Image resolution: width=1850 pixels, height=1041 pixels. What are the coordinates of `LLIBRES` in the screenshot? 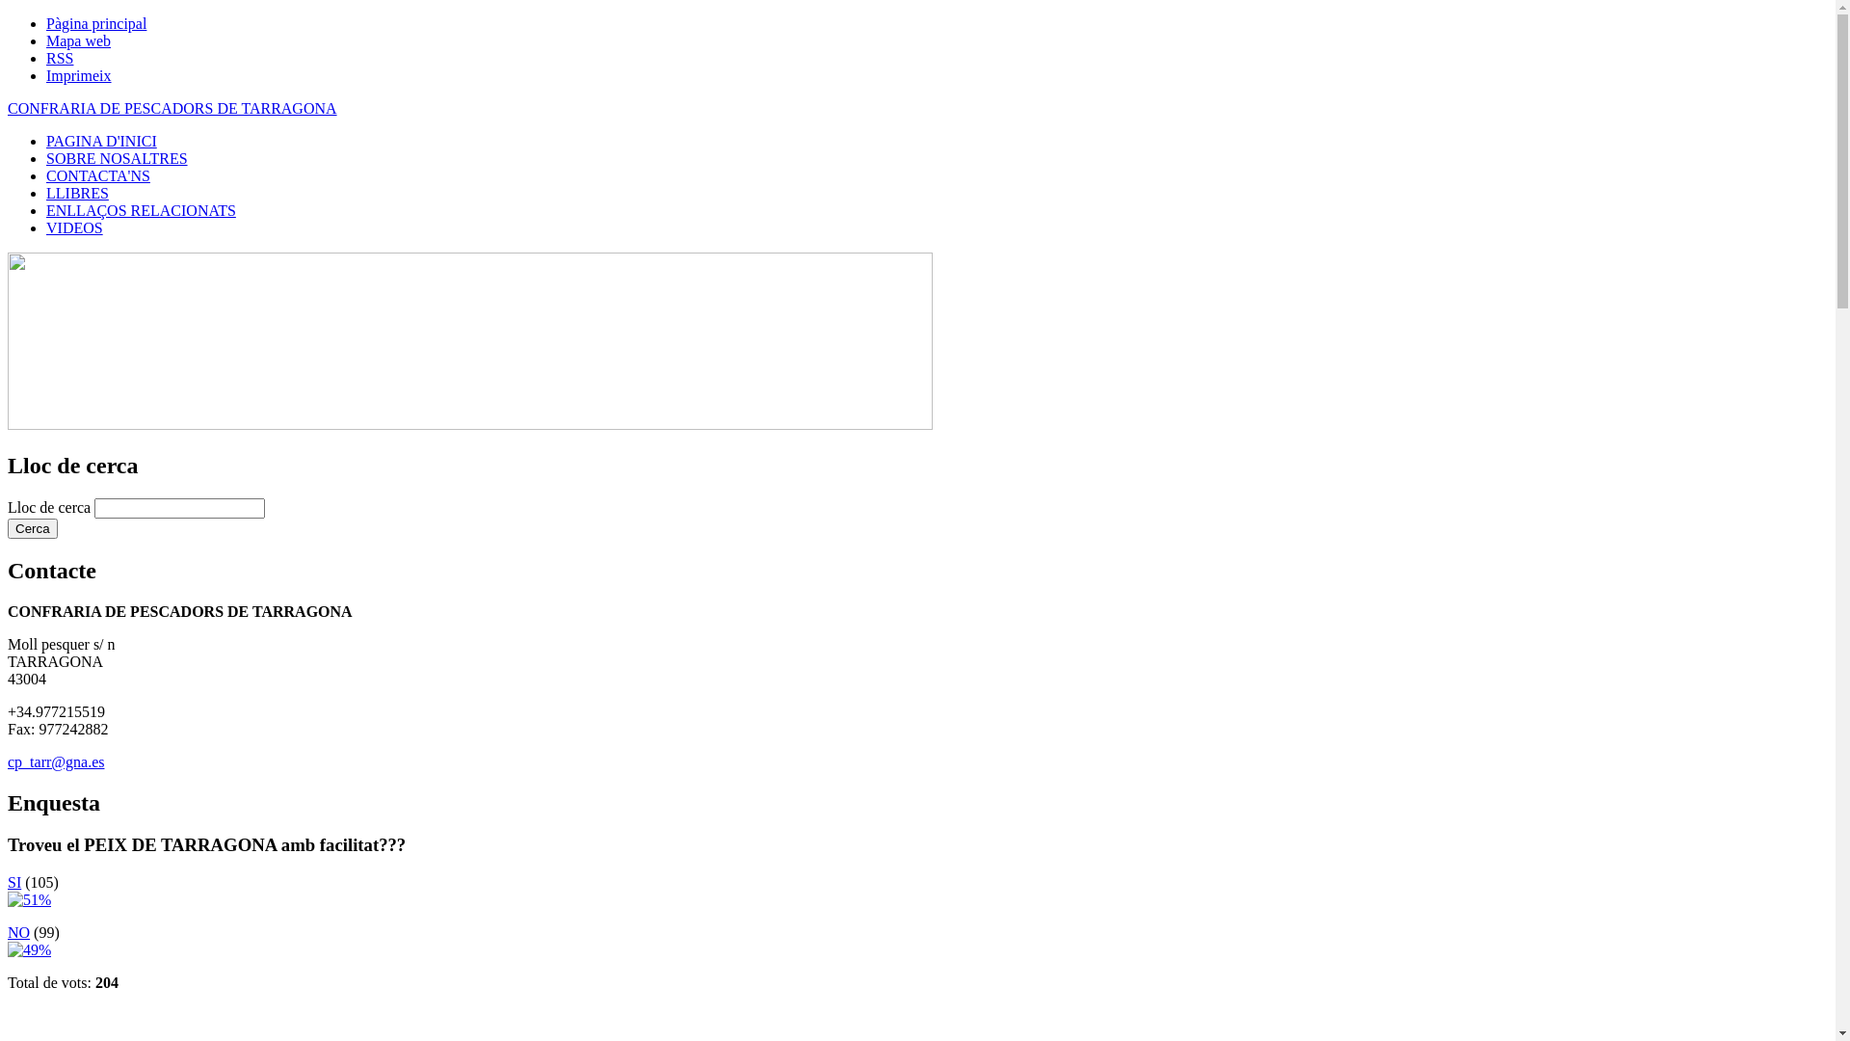 It's located at (77, 193).